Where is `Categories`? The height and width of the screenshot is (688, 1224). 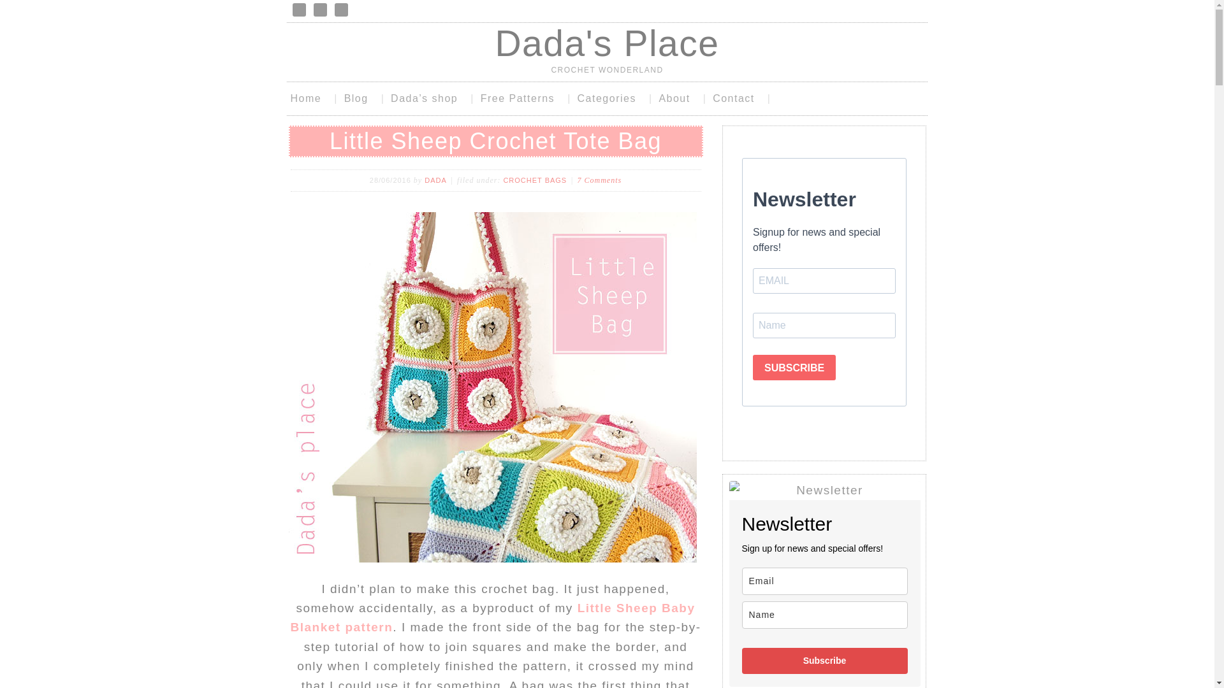 Categories is located at coordinates (613, 98).